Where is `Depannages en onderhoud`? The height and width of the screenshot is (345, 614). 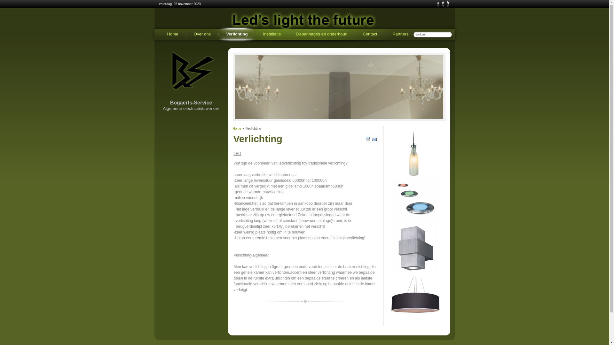 Depannages en onderhoud is located at coordinates (321, 34).